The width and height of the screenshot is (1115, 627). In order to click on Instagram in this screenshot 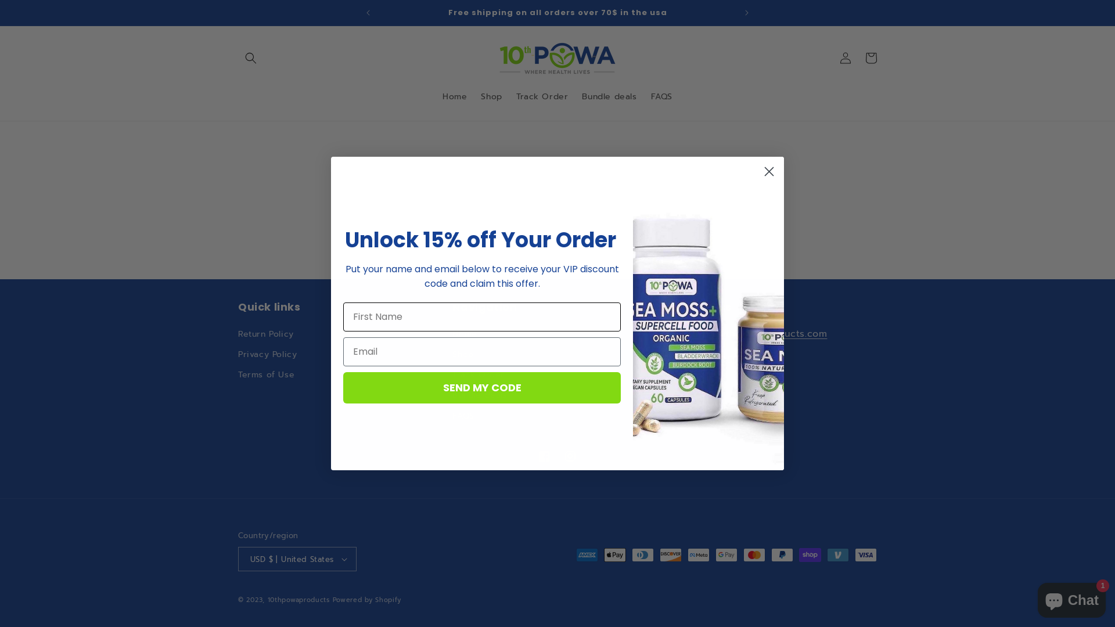, I will do `click(570, 456)`.